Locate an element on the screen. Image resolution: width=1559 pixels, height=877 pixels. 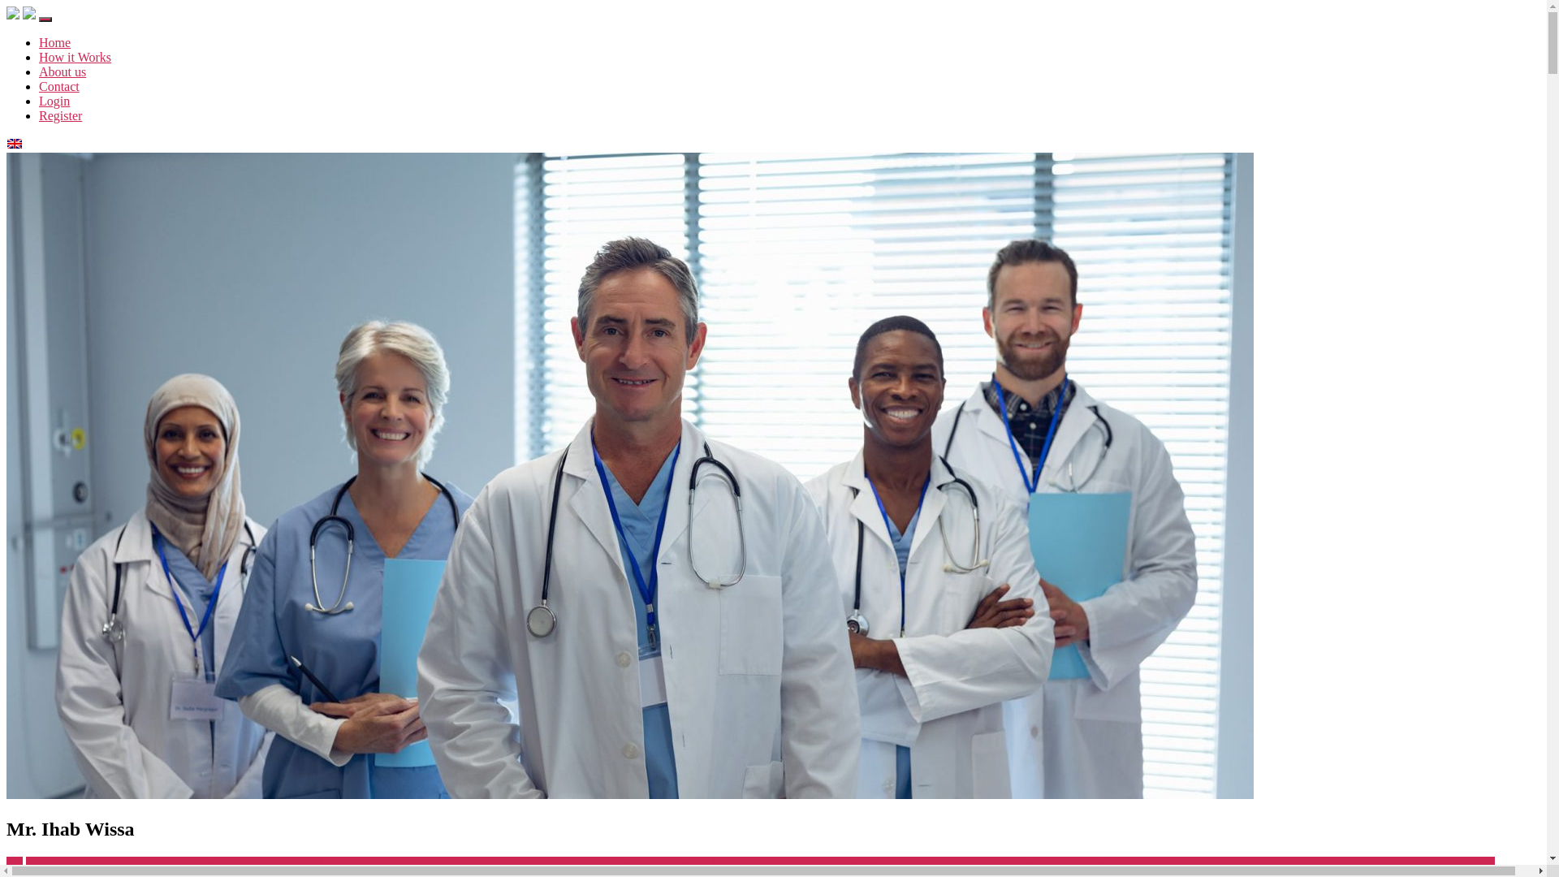
Best Countries To Meet A Wife is located at coordinates (697, 864).